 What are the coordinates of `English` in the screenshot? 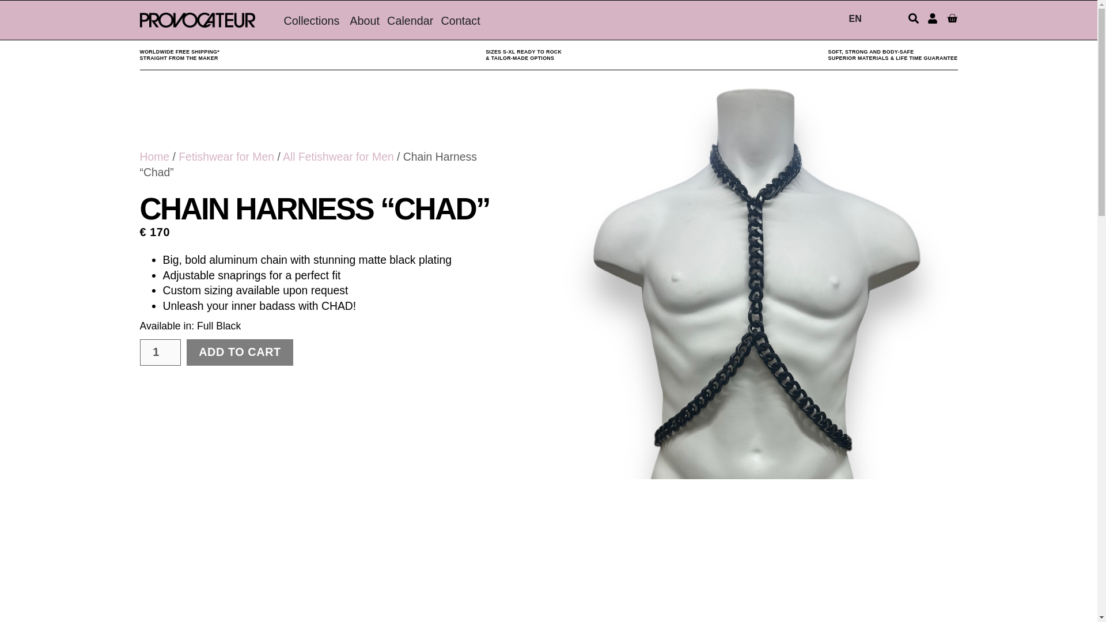 It's located at (929, 18).